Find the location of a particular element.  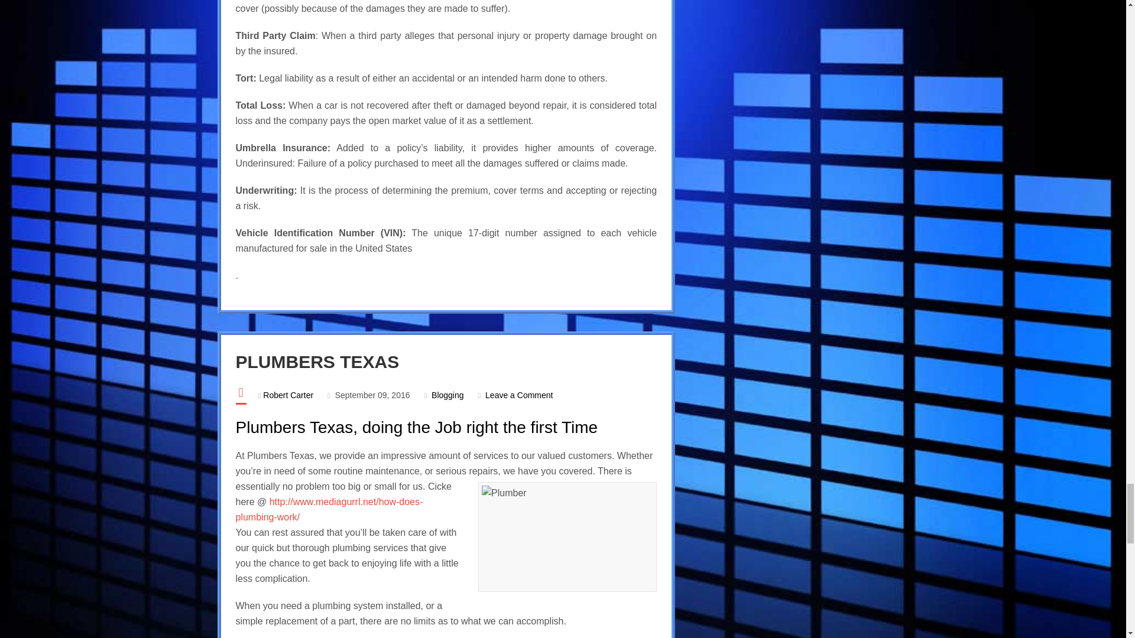

September 9, 2016 is located at coordinates (372, 395).